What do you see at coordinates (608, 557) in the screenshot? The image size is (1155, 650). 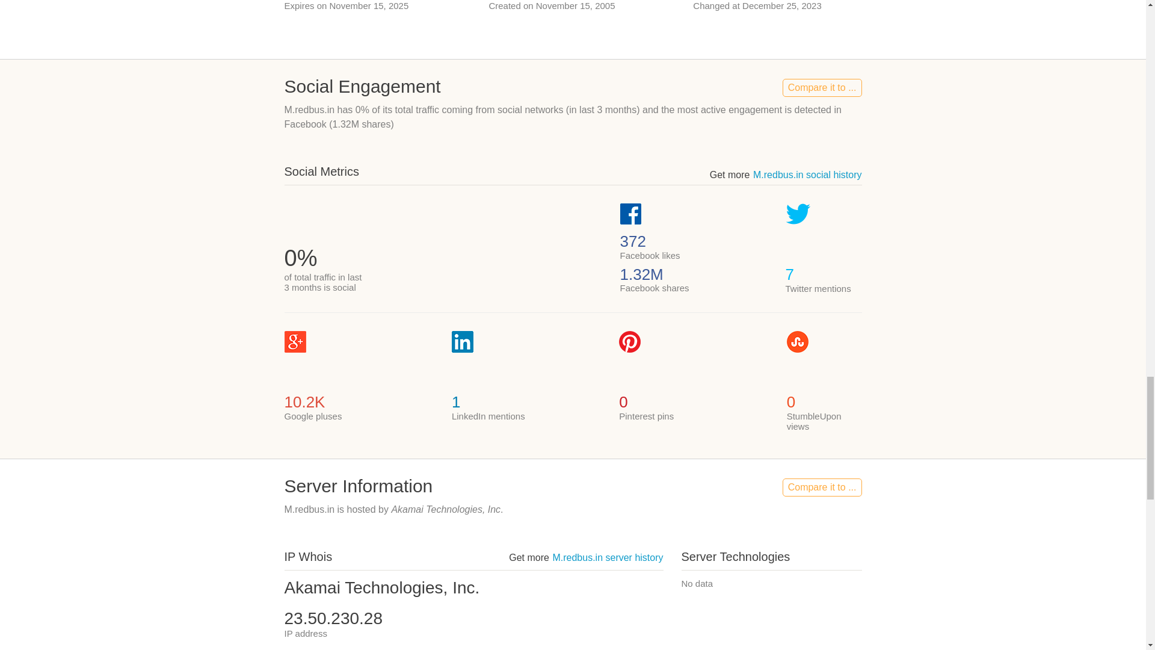 I see `M.redbus.in server history` at bounding box center [608, 557].